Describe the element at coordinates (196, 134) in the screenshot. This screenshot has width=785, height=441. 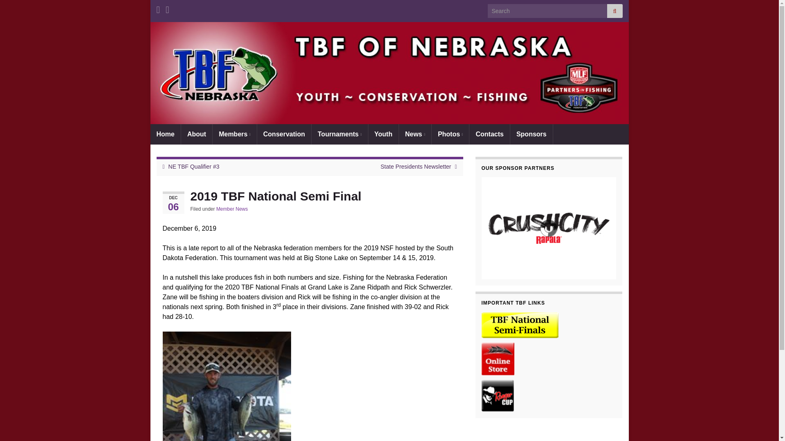
I see `About` at that location.